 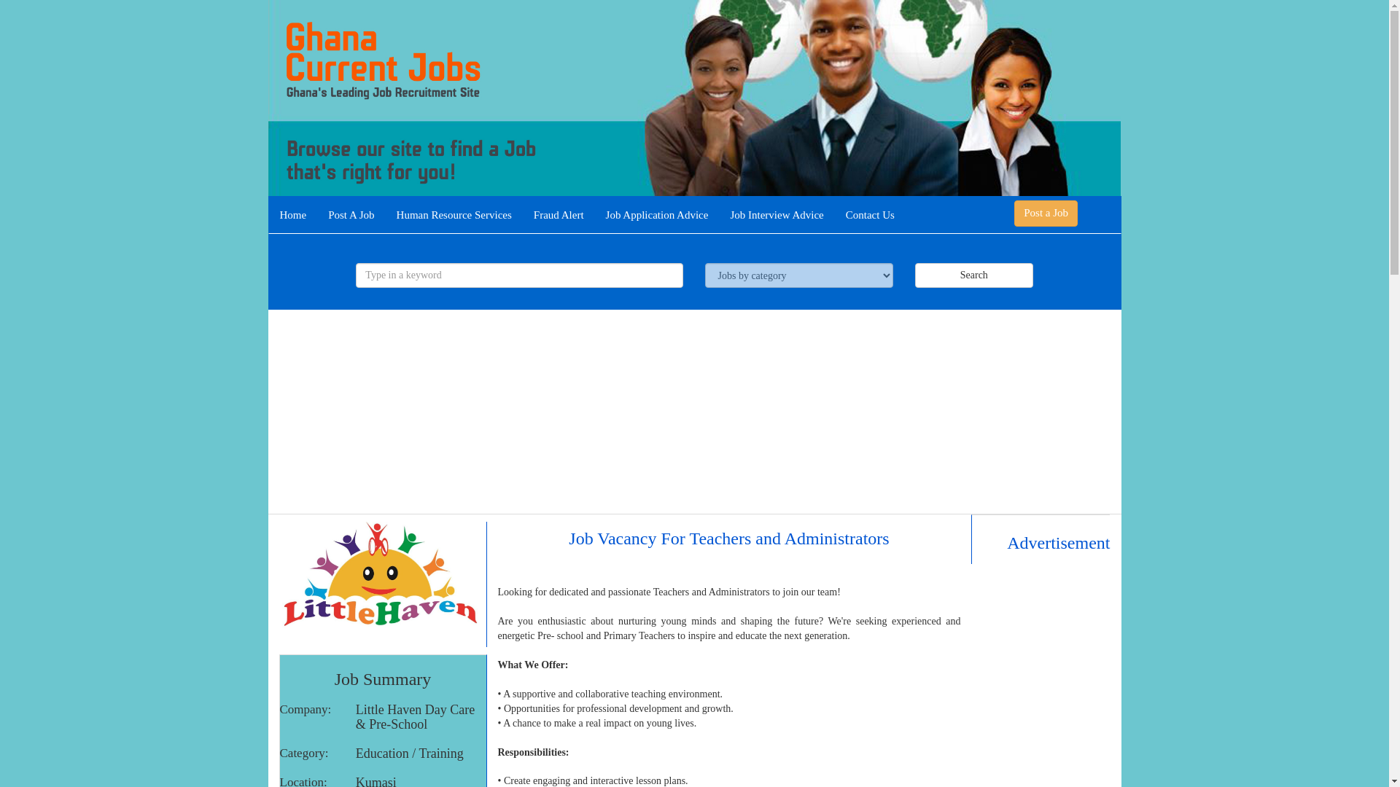 I want to click on Human Resource Services, so click(x=454, y=214).